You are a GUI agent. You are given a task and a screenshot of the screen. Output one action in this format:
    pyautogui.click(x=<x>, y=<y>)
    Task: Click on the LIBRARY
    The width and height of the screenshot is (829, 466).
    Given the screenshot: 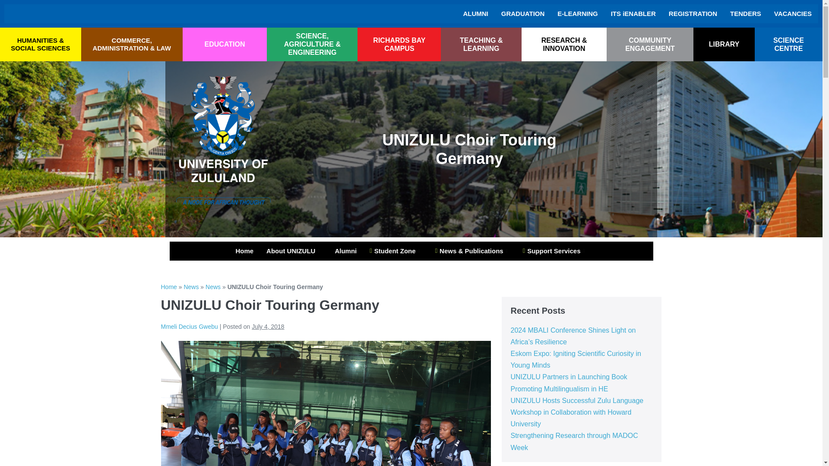 What is the action you would take?
    pyautogui.click(x=724, y=44)
    